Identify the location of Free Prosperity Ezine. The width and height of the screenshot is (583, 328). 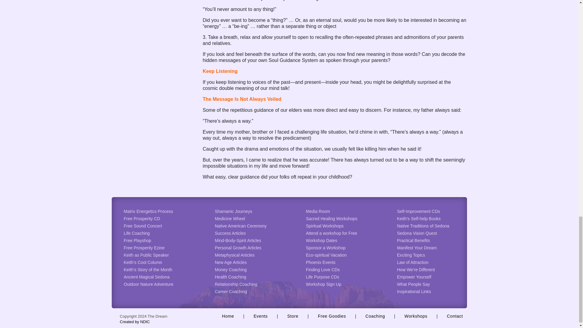
(144, 248).